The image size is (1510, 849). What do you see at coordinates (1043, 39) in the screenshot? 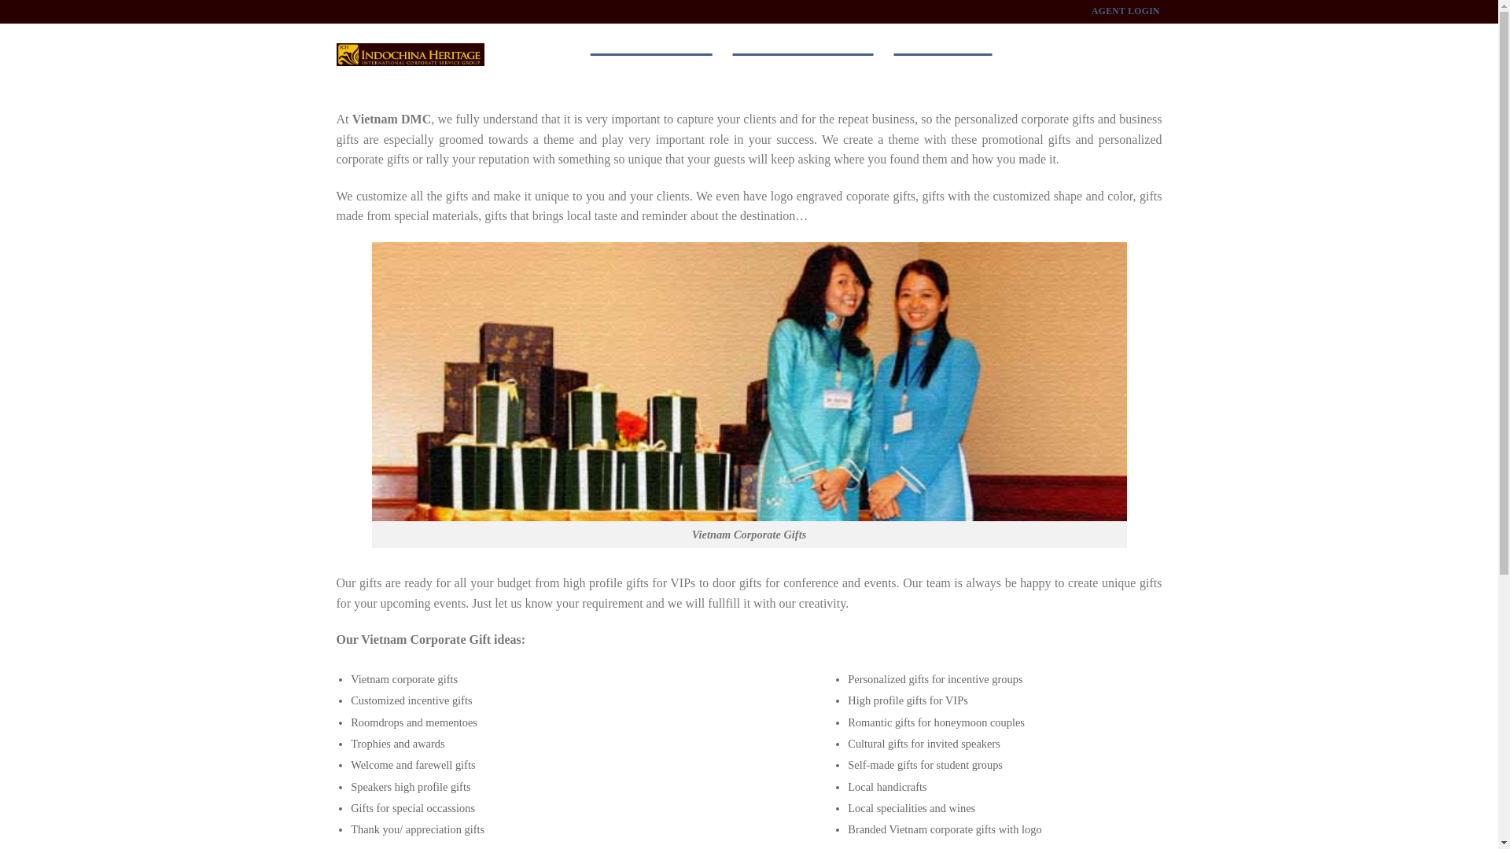
I see `Destination updates` at bounding box center [1043, 39].